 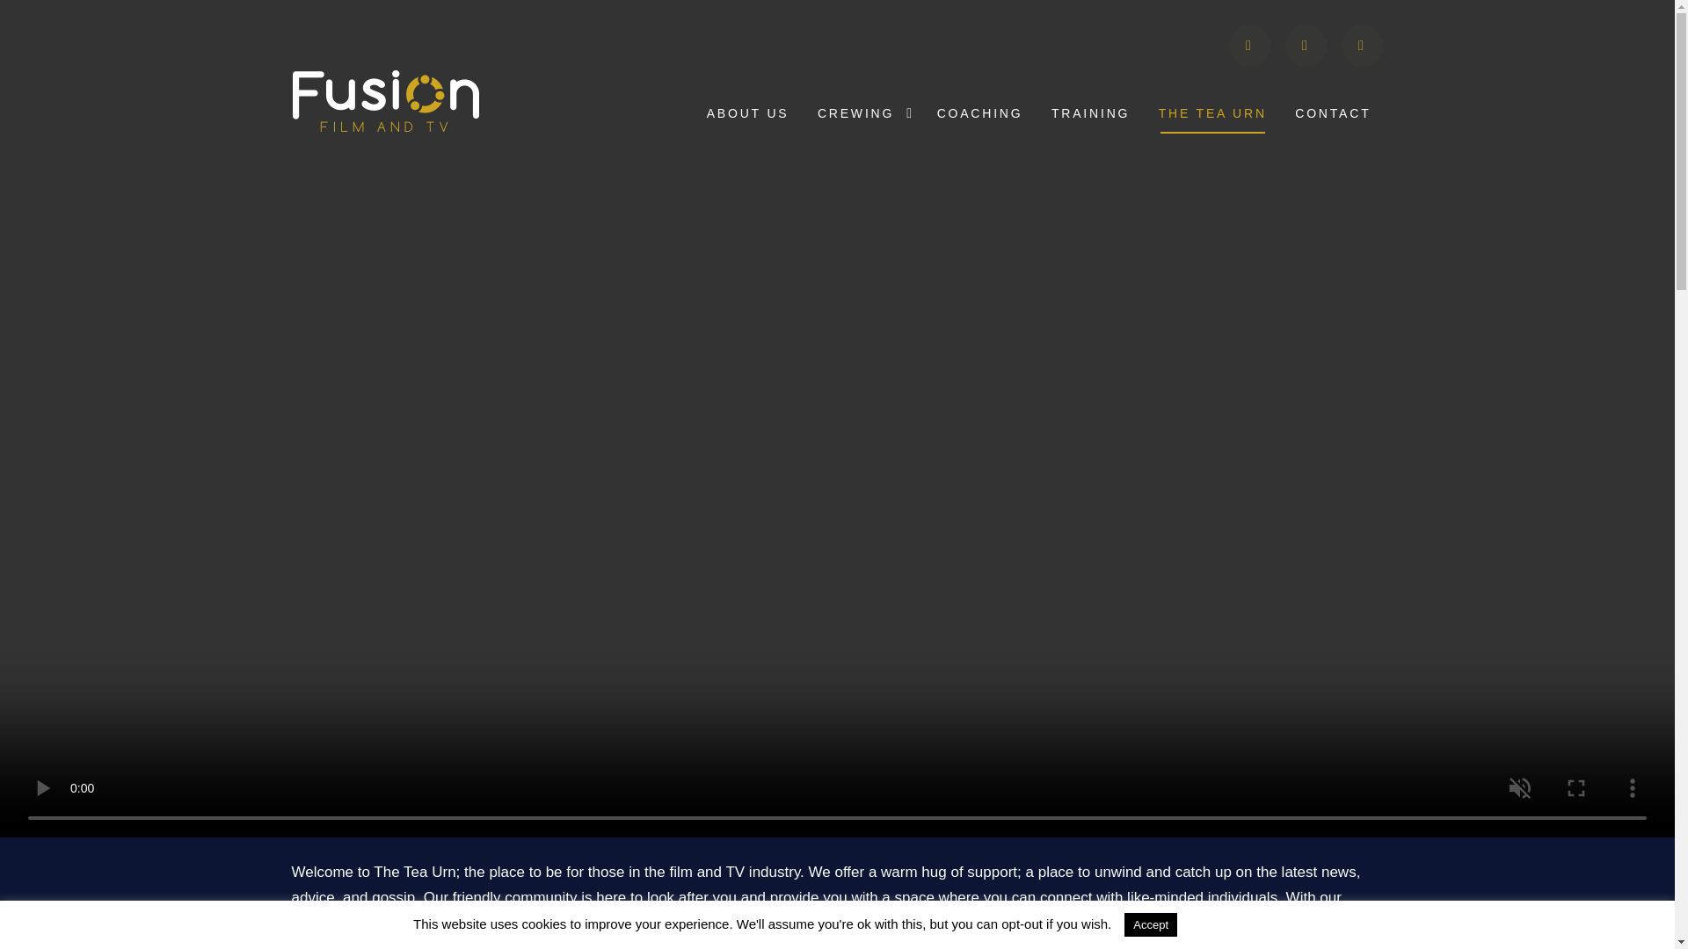 I want to click on Follow Us On Facebook, so click(x=1306, y=46).